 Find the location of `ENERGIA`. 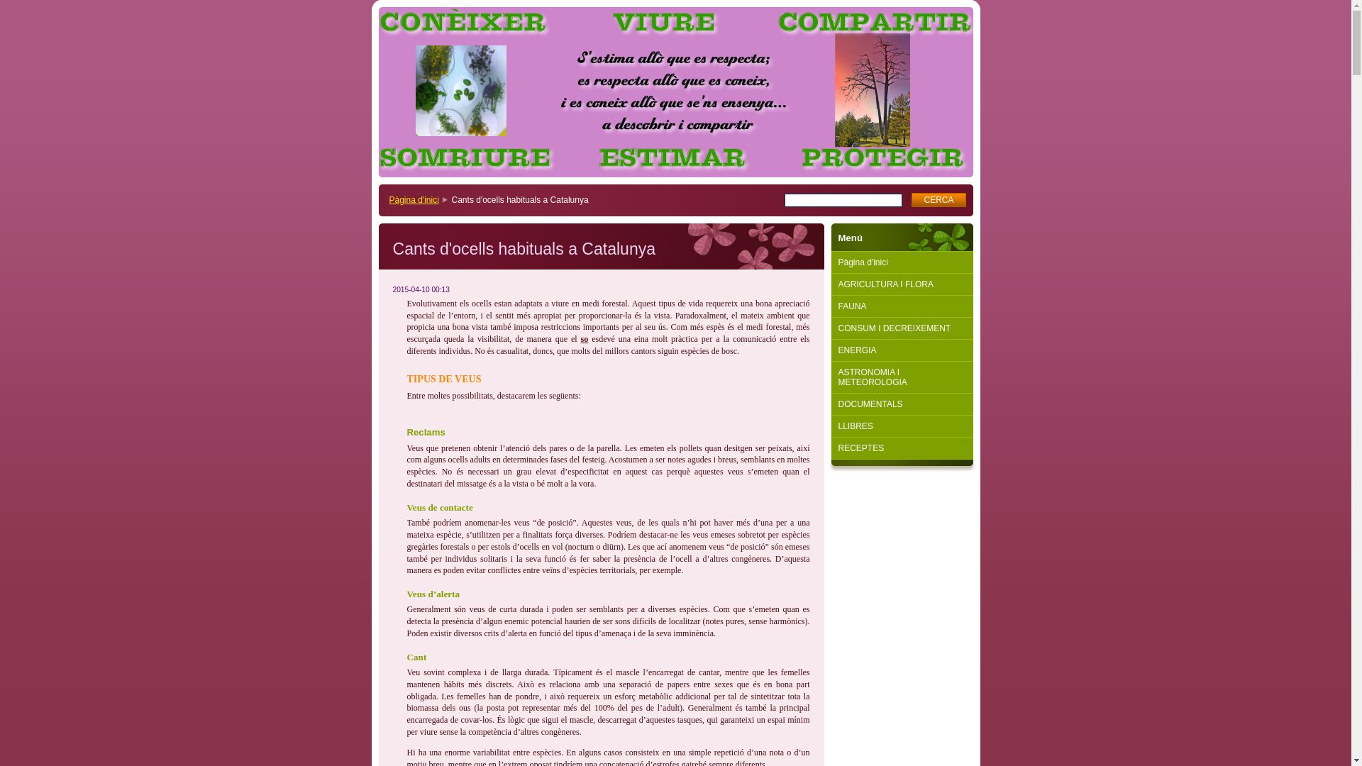

ENERGIA is located at coordinates (902, 350).